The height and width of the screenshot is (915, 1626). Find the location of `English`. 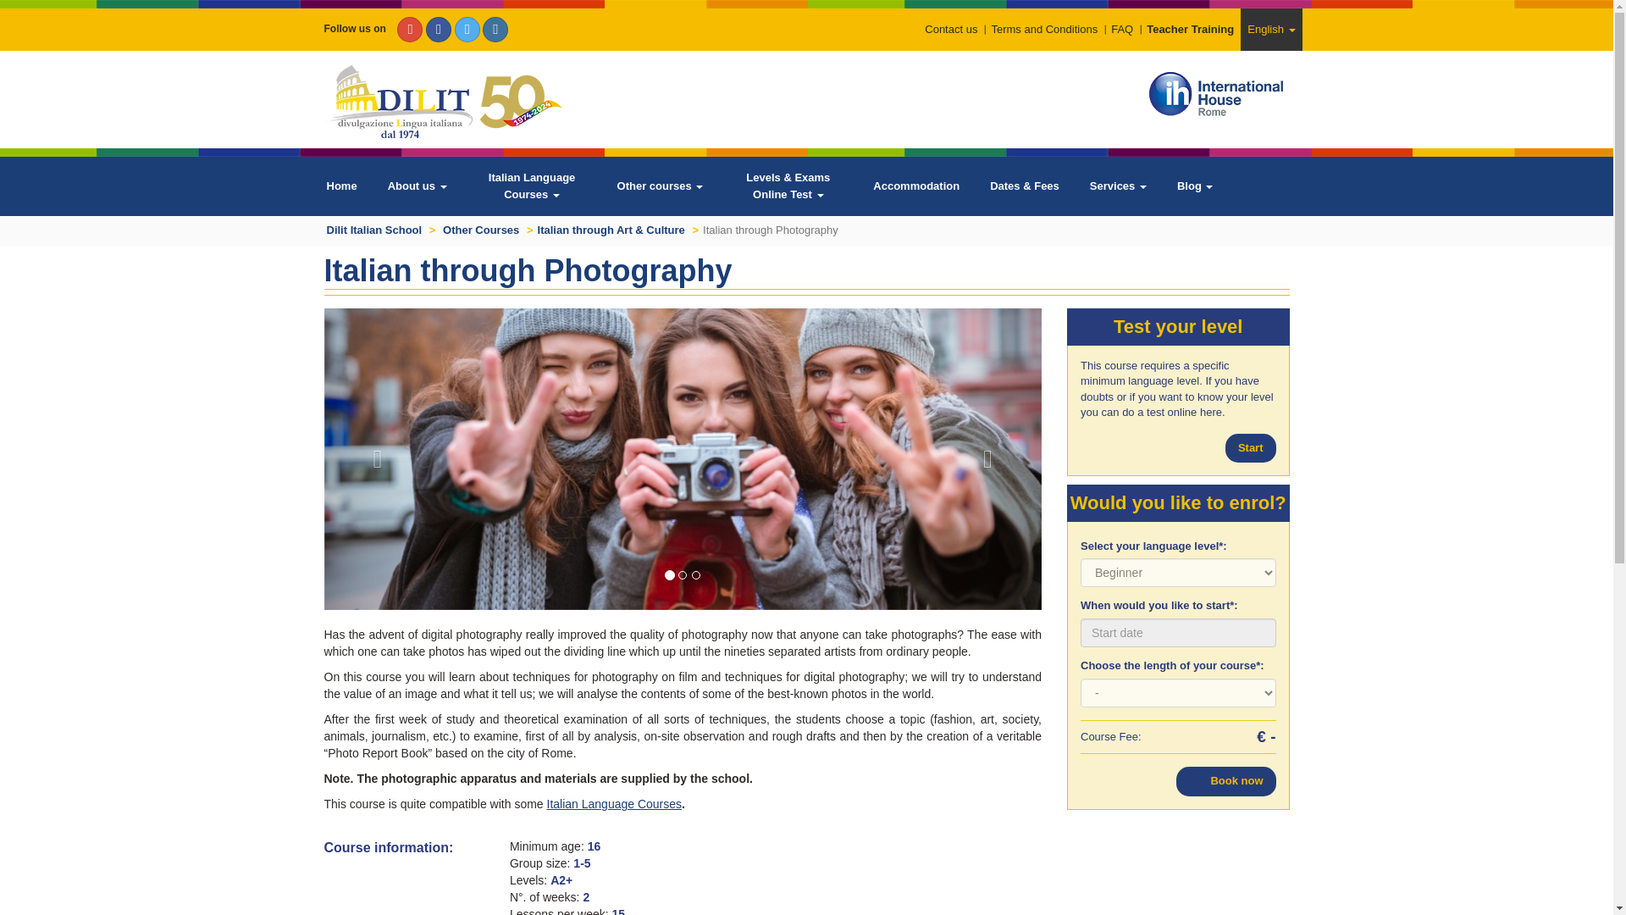

English is located at coordinates (1270, 29).